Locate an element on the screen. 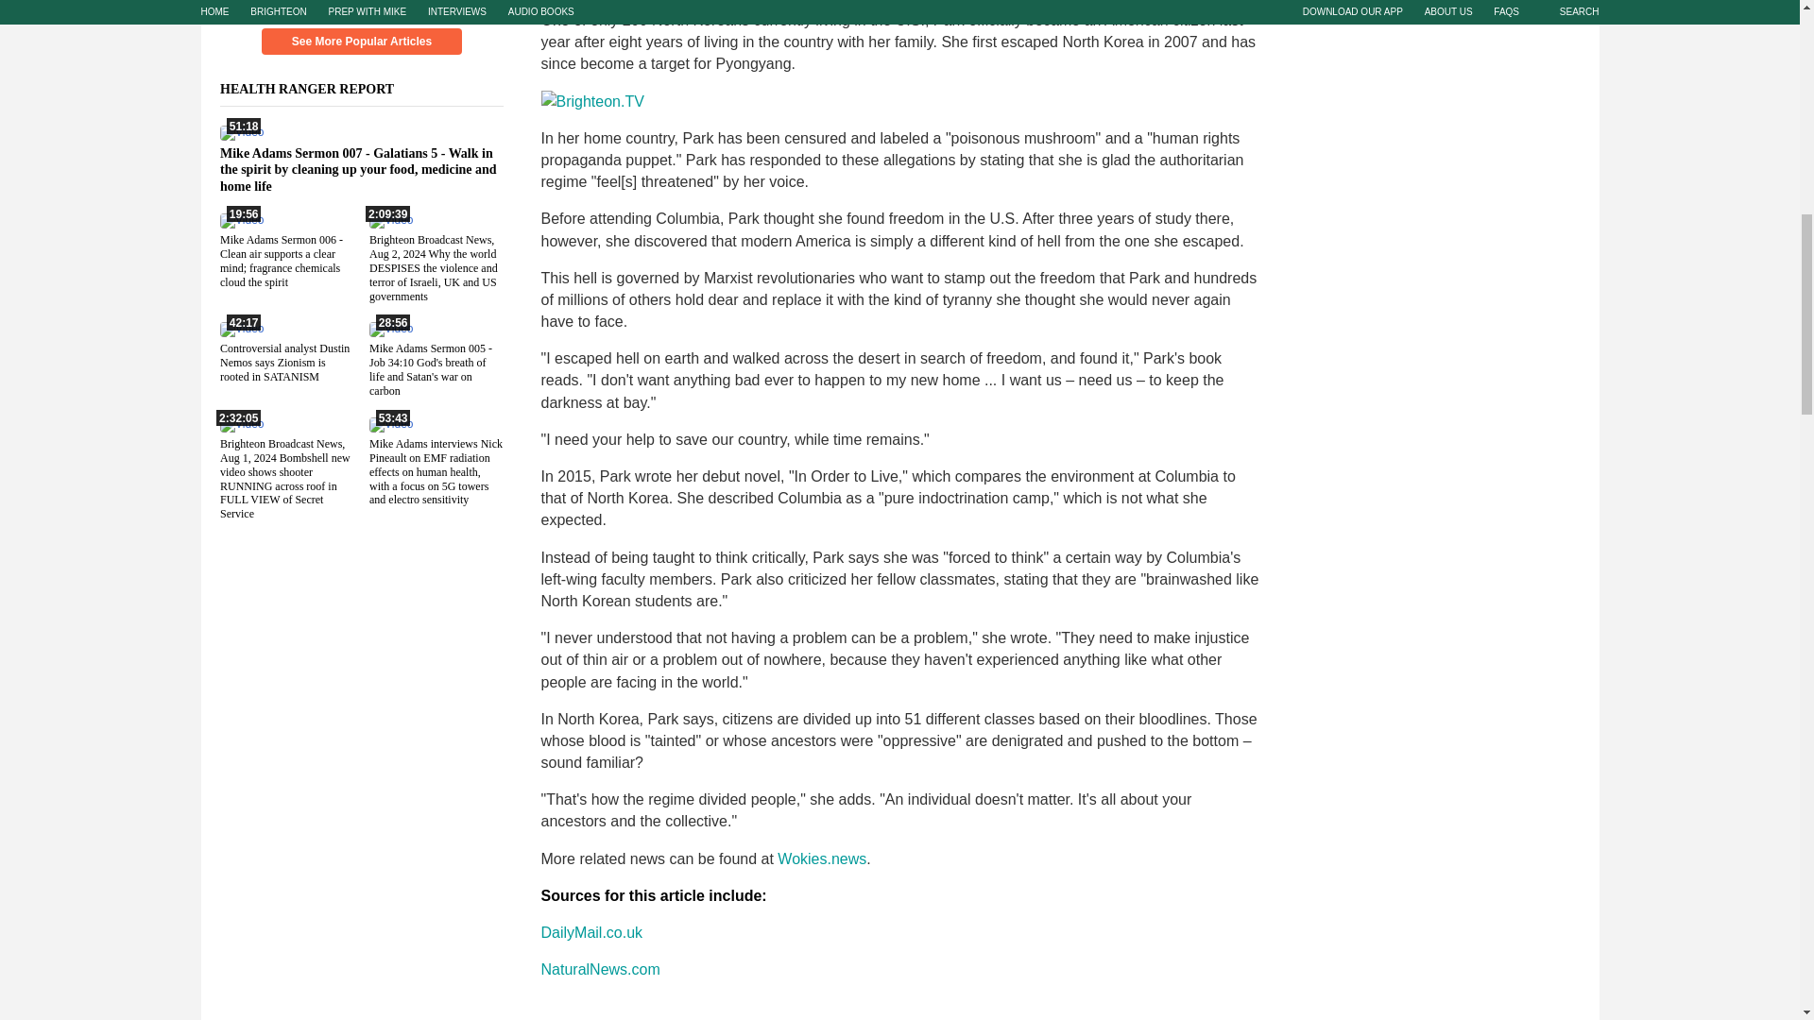 The width and height of the screenshot is (1814, 1020). 42:17 is located at coordinates (241, 329).